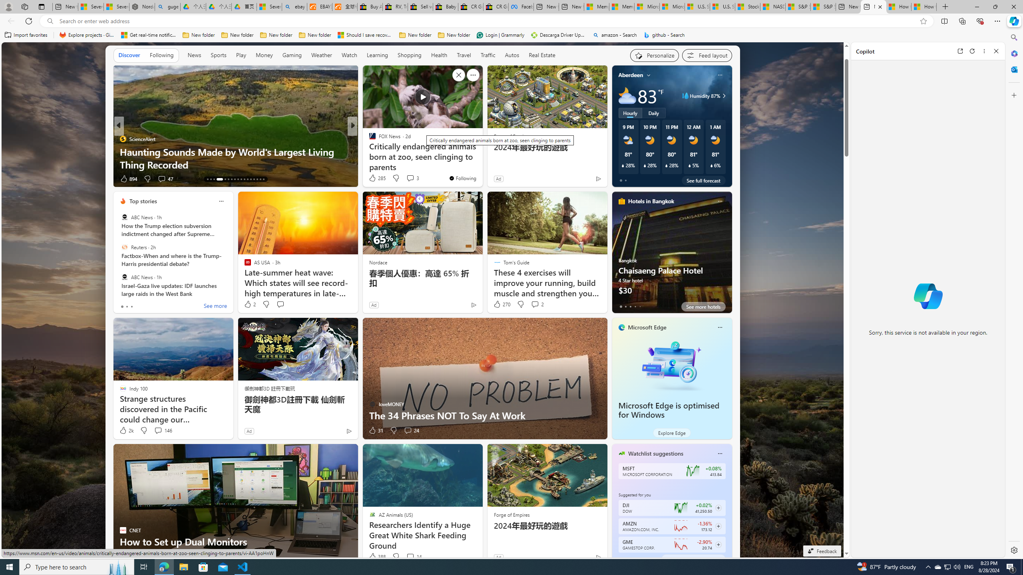 This screenshot has width=1023, height=575. What do you see at coordinates (672, 256) in the screenshot?
I see `Chaisaeng Palace Hotel` at bounding box center [672, 256].